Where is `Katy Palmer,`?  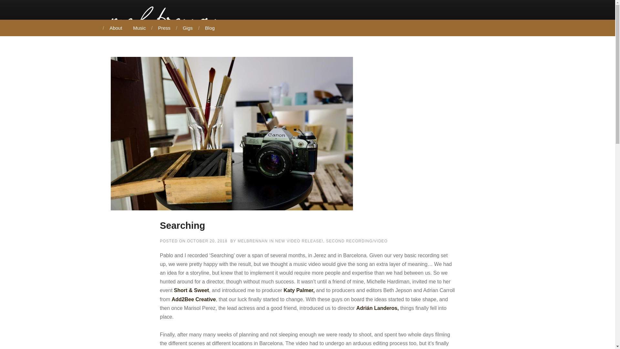
Katy Palmer, is located at coordinates (299, 290).